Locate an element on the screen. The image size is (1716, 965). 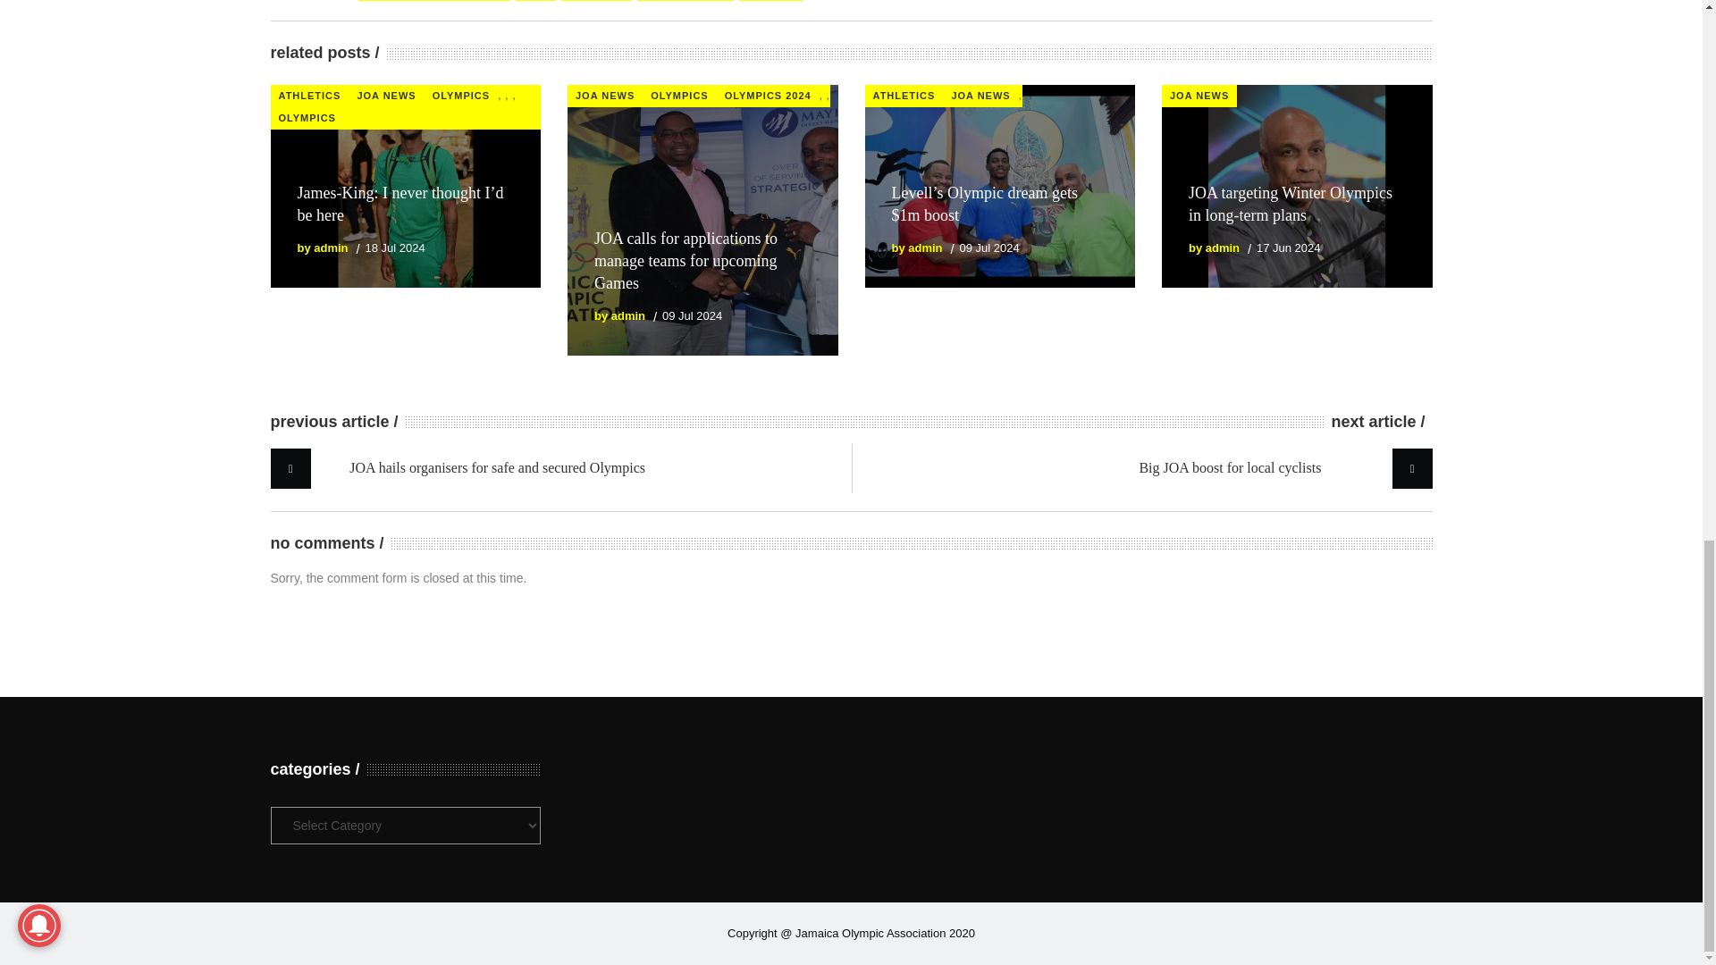
OLYMPICS is located at coordinates (306, 118).